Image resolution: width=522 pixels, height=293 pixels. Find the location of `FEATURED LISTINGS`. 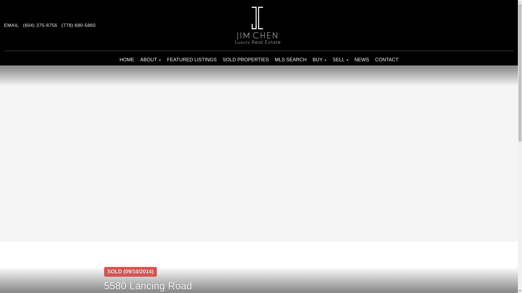

FEATURED LISTINGS is located at coordinates (192, 59).